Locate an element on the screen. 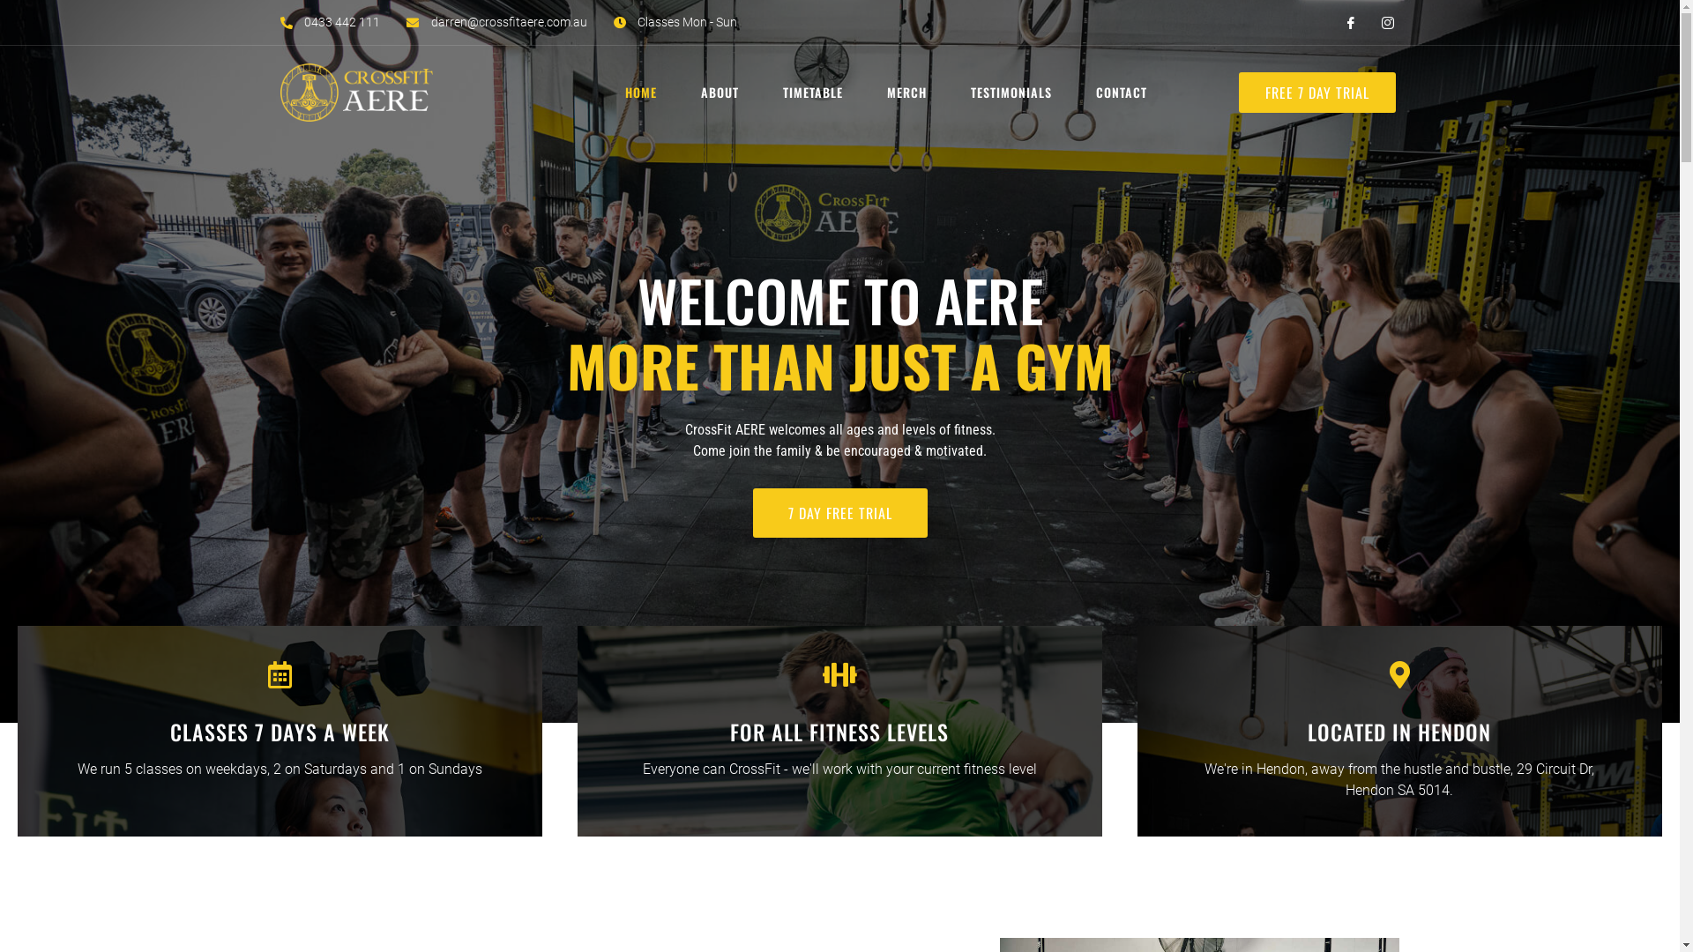  FREE 7 DAY TRIAL is located at coordinates (1317, 93).